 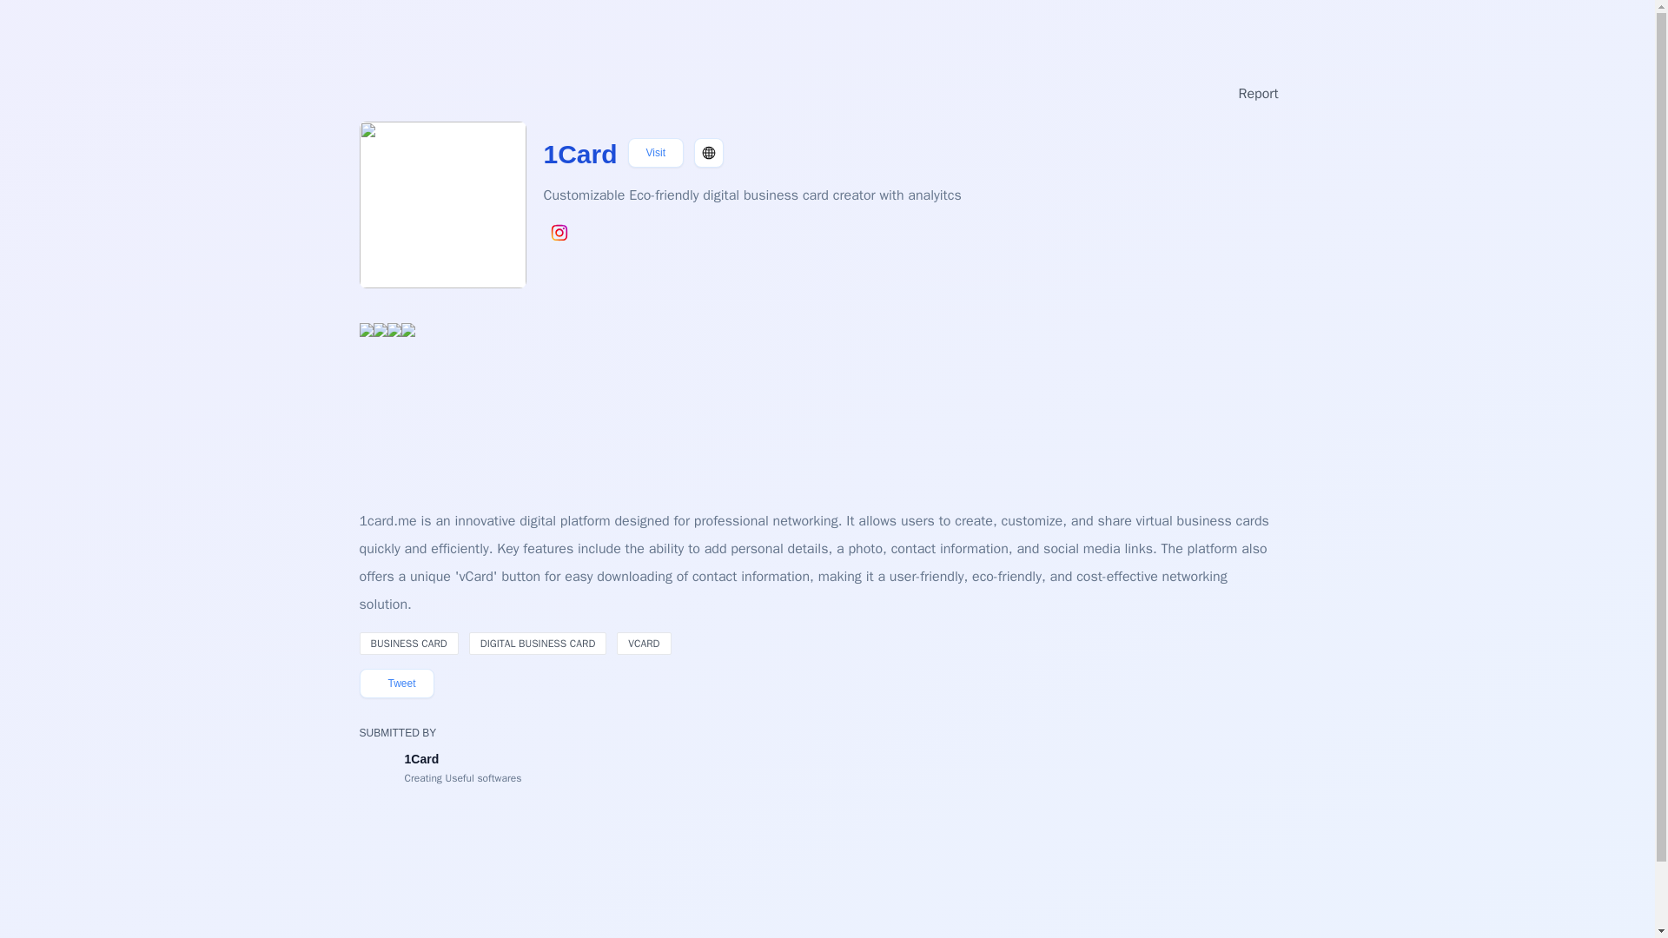 I want to click on BUSINESS CARD, so click(x=409, y=643).